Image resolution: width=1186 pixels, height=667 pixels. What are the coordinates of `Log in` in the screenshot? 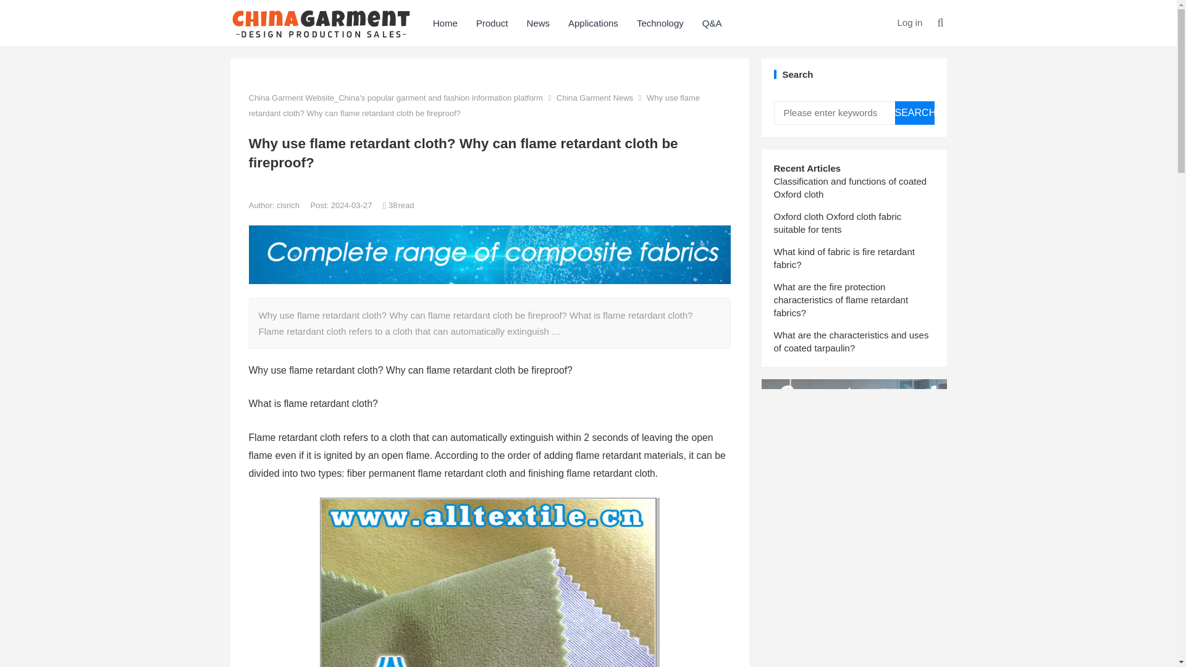 It's located at (909, 22).